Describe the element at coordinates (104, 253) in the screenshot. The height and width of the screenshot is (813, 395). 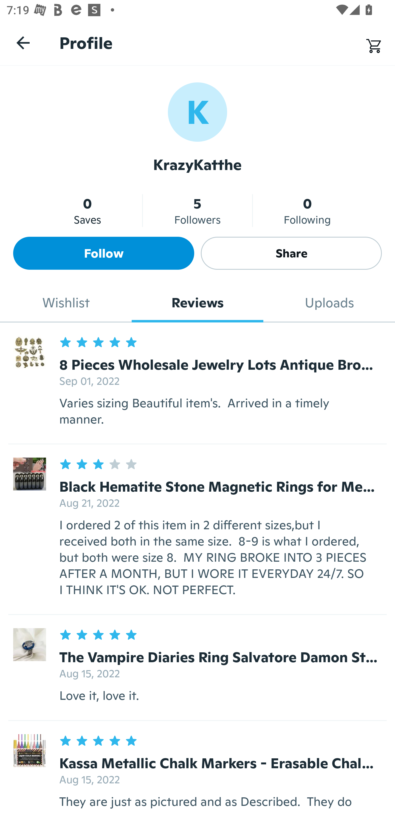
I see `Follow` at that location.